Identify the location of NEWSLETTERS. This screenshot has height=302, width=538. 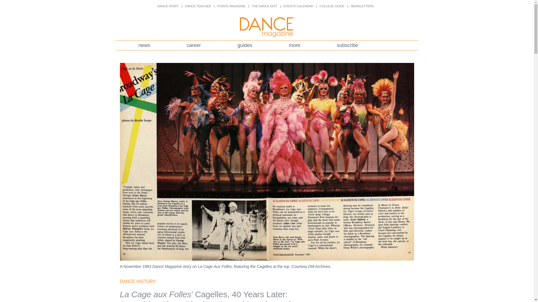
(362, 6).